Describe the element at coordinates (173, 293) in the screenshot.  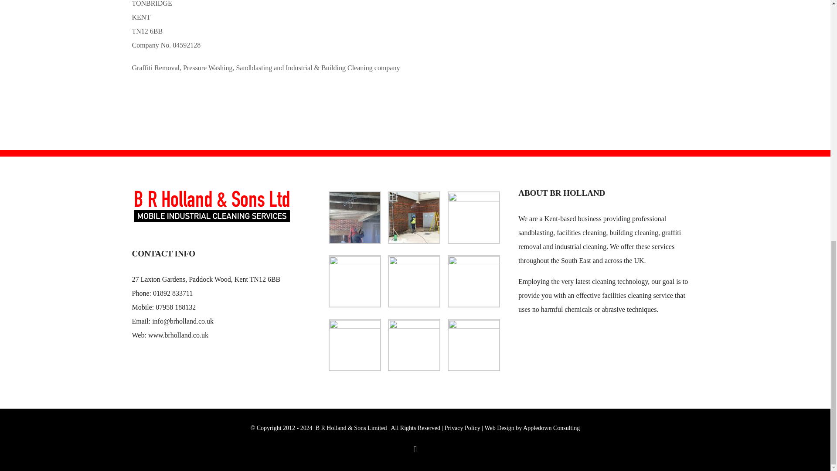
I see `01892 833711` at that location.